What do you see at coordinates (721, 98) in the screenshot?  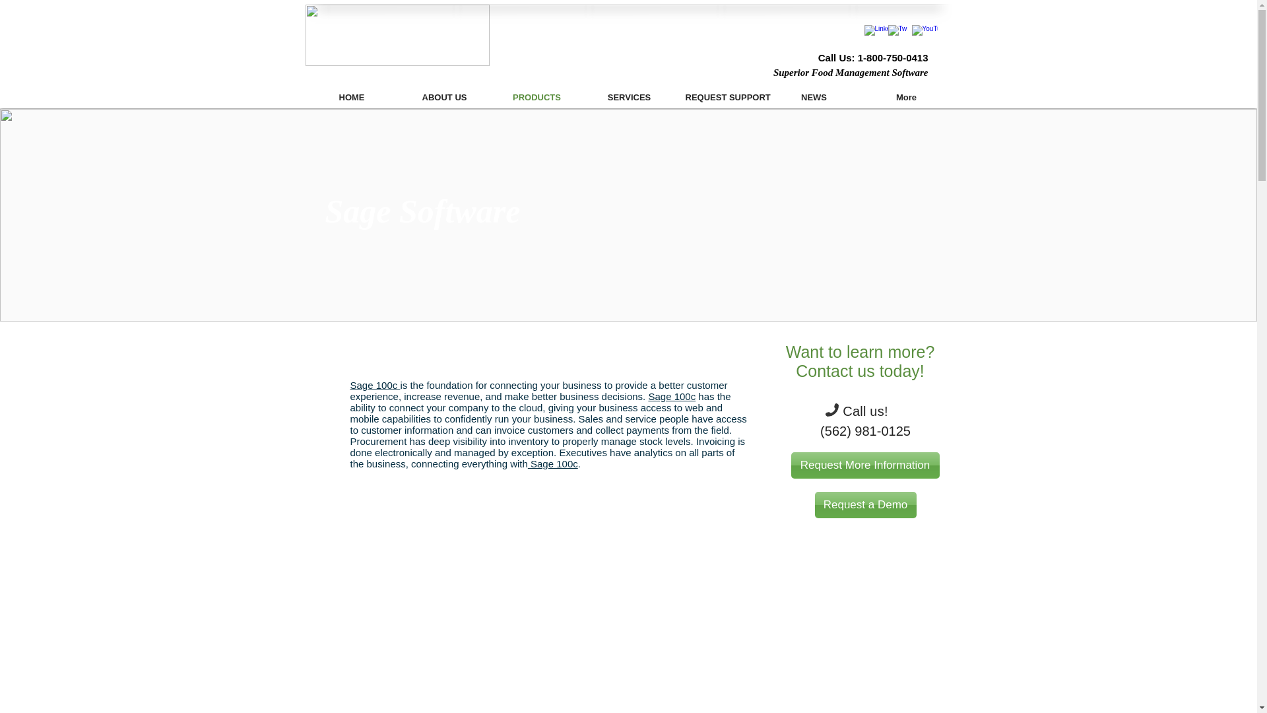 I see `REQUEST SUPPORT` at bounding box center [721, 98].